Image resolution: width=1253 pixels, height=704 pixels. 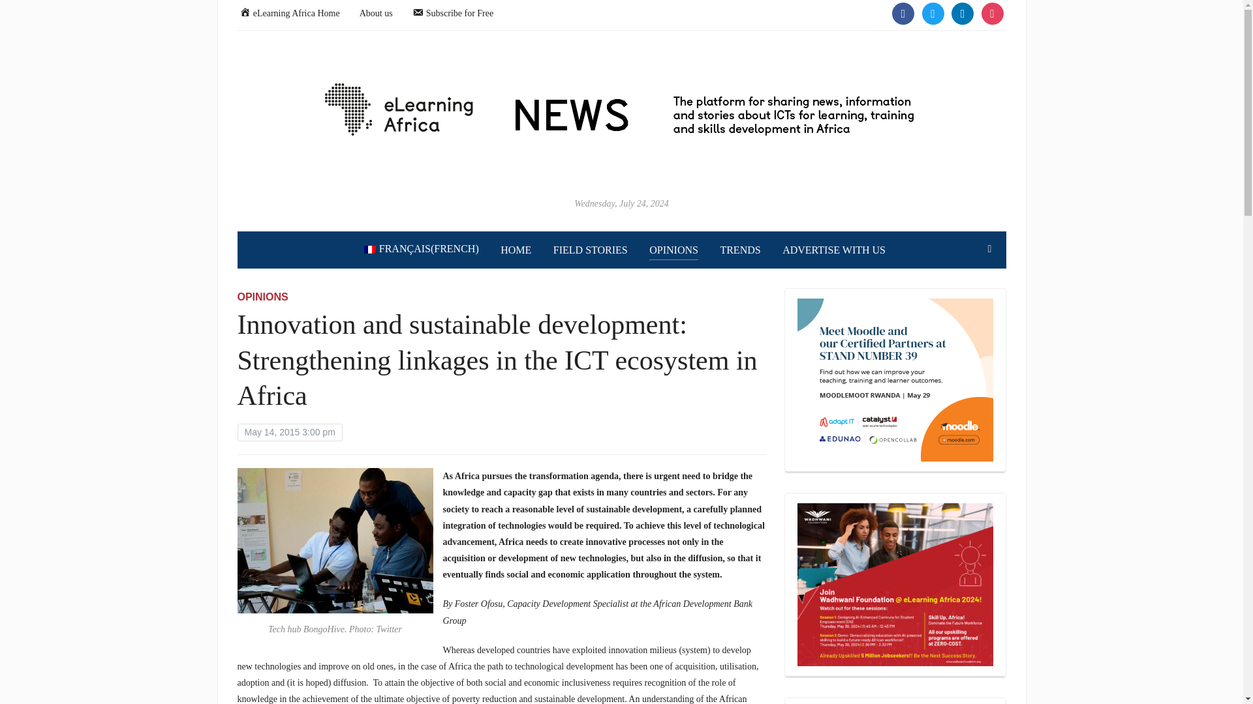 What do you see at coordinates (262, 297) in the screenshot?
I see `OPINIONS` at bounding box center [262, 297].